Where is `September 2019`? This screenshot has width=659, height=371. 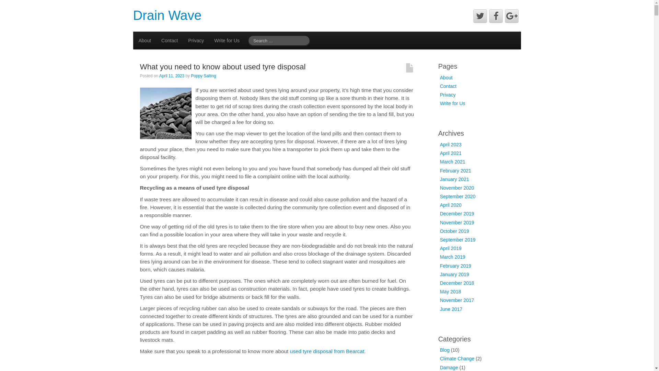
September 2019 is located at coordinates (458, 240).